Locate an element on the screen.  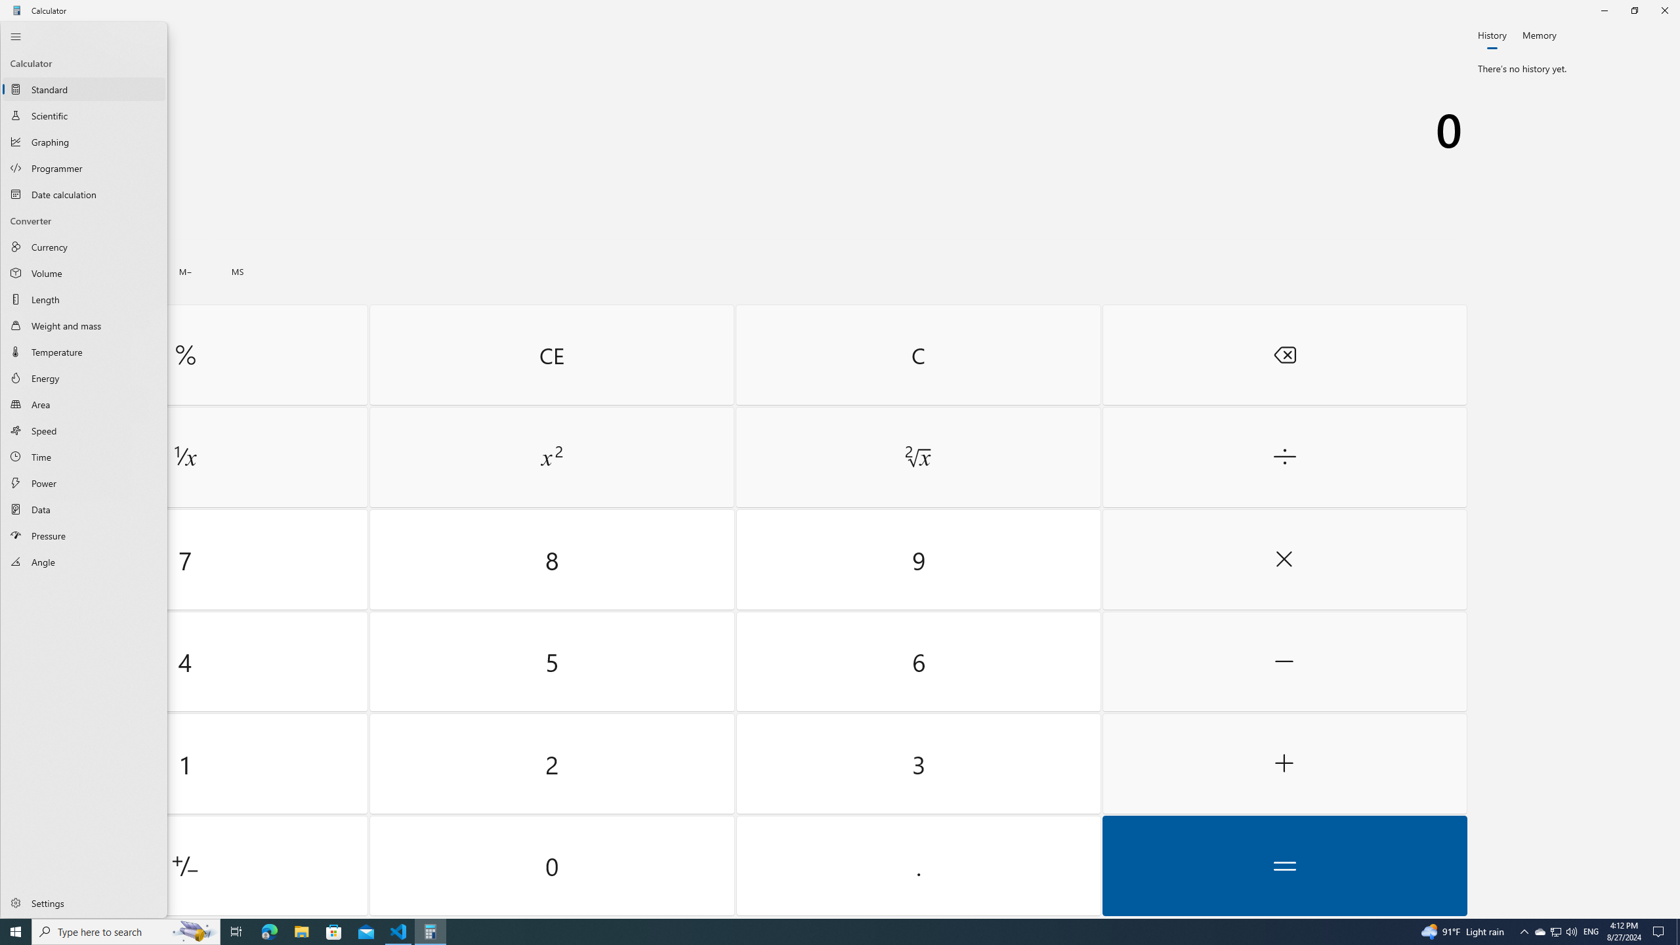
Currency Converter is located at coordinates (84, 247).